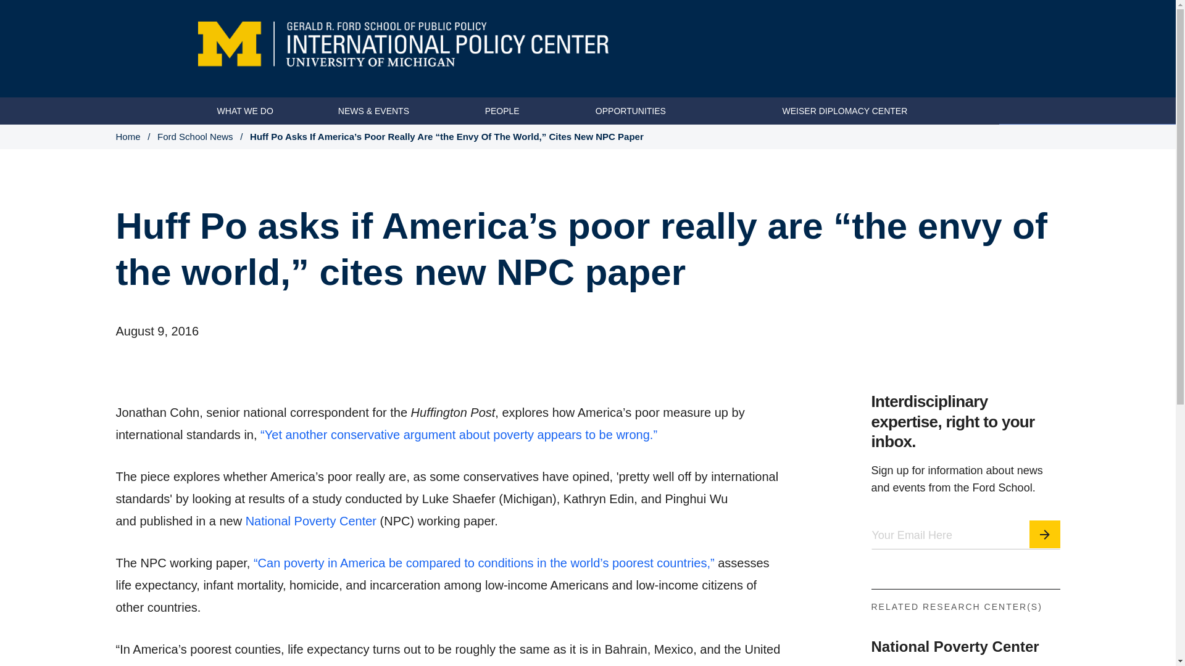 The width and height of the screenshot is (1185, 666). I want to click on Home, so click(128, 136).